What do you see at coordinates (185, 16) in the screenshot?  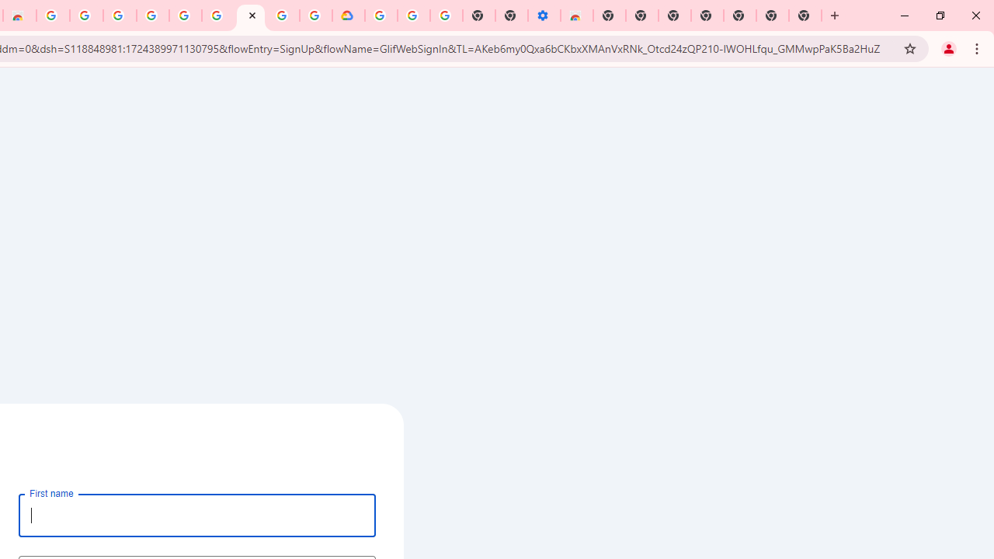 I see `Google Account Help` at bounding box center [185, 16].